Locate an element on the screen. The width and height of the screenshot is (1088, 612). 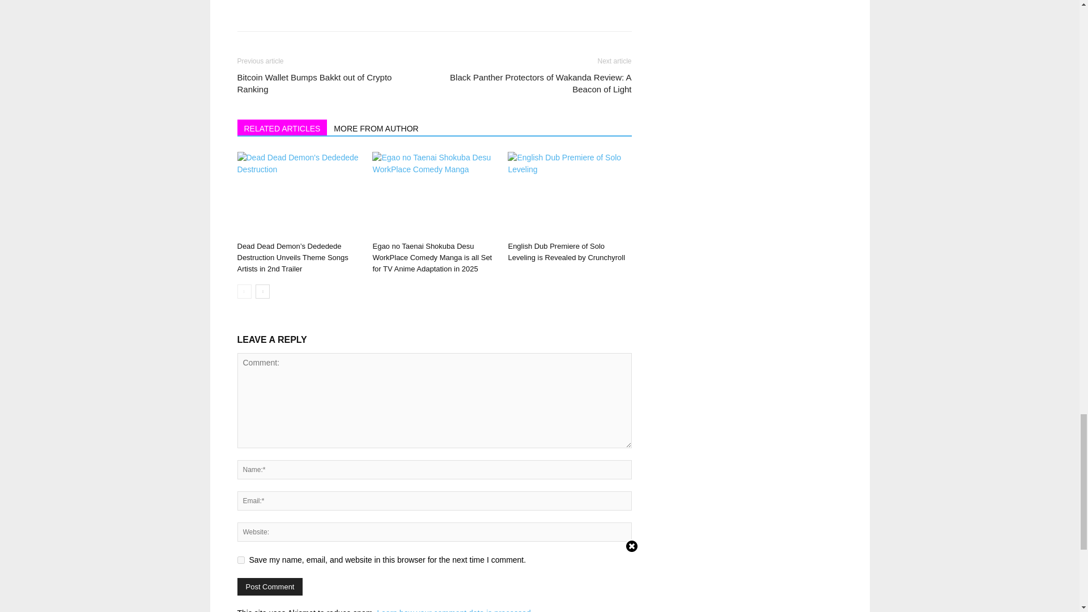
Post Comment is located at coordinates (270, 586).